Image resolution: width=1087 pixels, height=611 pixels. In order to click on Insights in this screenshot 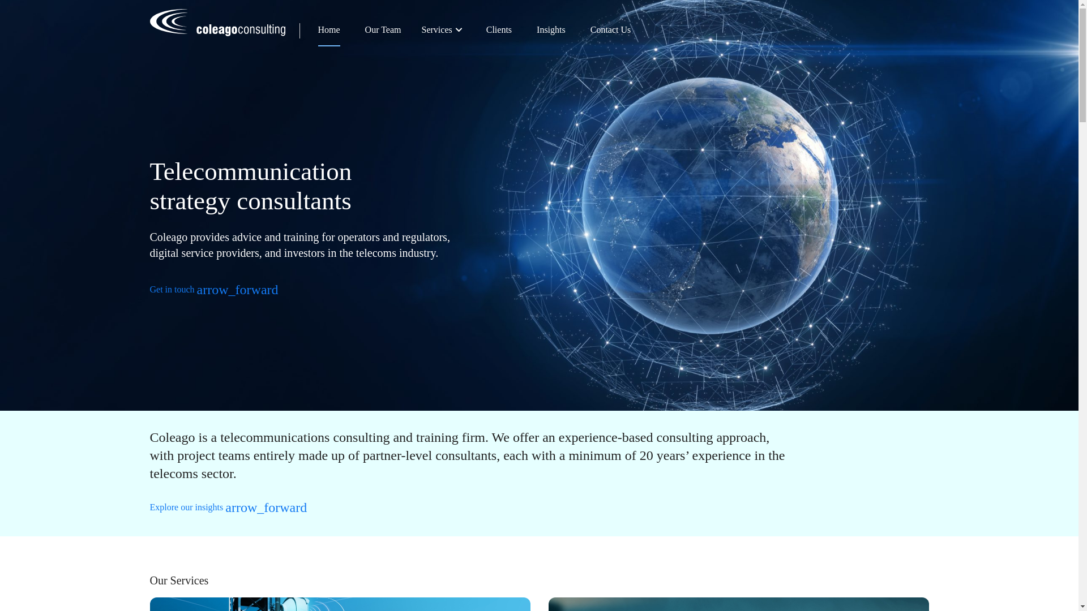, I will do `click(551, 30)`.